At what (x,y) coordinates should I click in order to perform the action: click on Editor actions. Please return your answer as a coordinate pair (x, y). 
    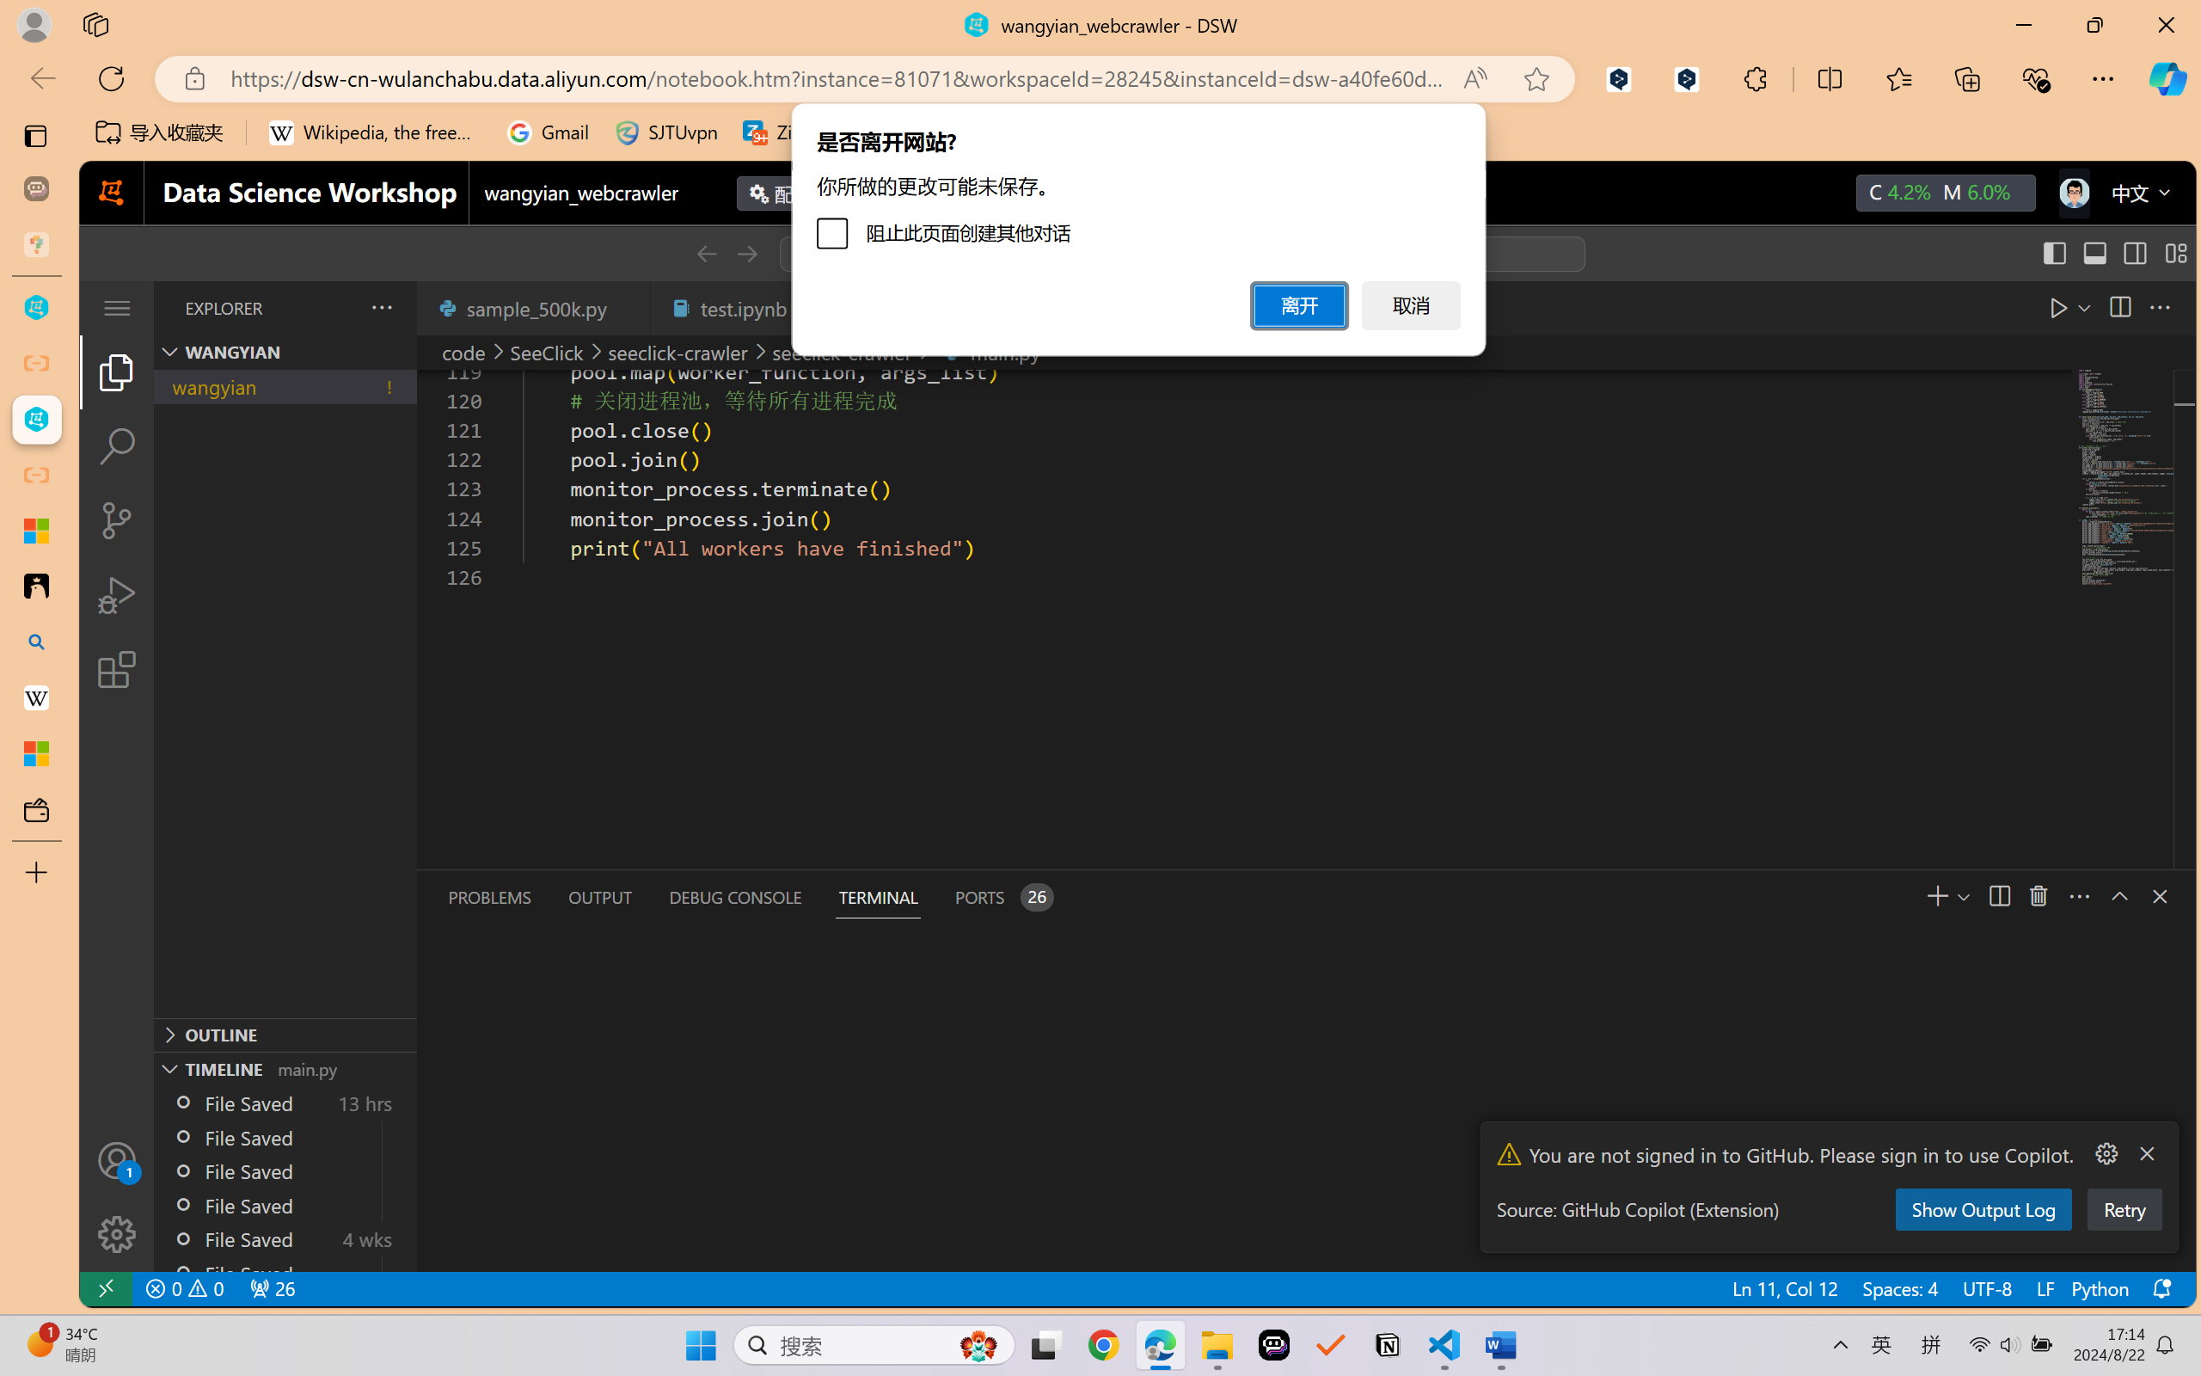
    Looking at the image, I should click on (2092, 308).